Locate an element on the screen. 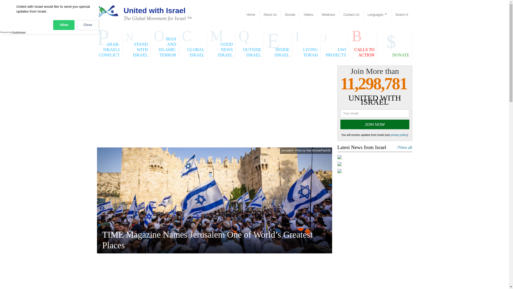 Image resolution: width=513 pixels, height=289 pixels. United with Israel is located at coordinates (251, 14).